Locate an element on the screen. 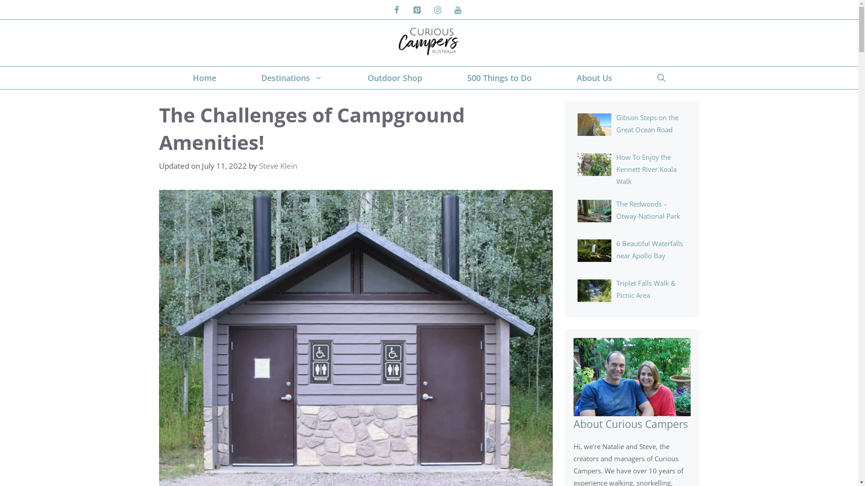  Instagram is located at coordinates (437, 11).